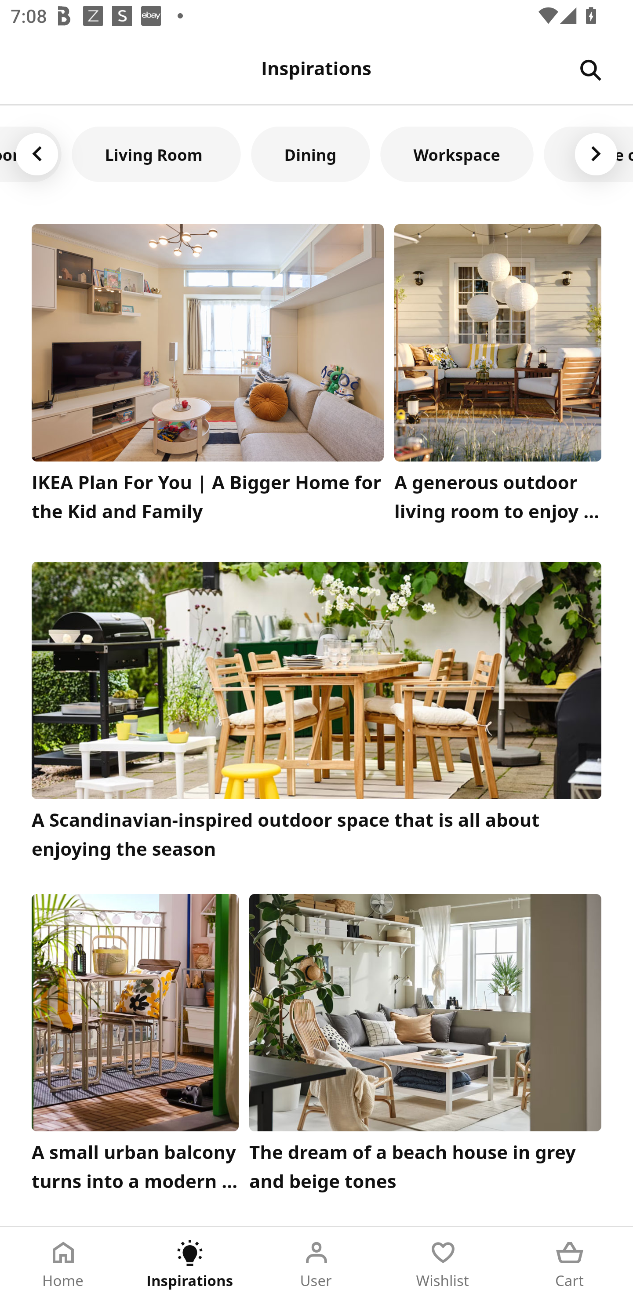  I want to click on Cart
Tab 5 of 5, so click(570, 1264).